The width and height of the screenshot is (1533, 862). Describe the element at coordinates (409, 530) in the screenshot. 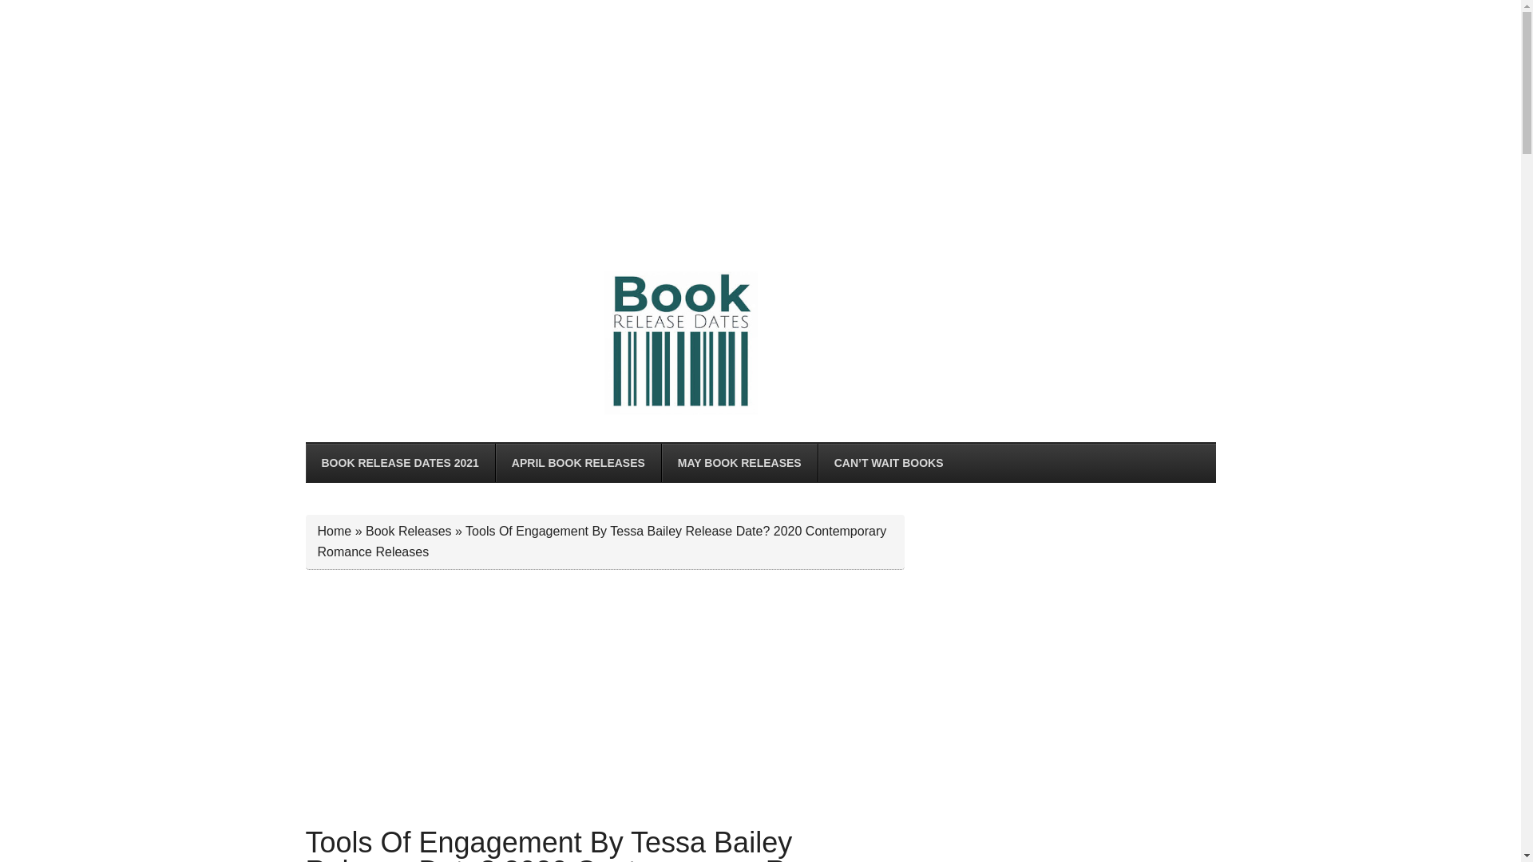

I see `Book Releases` at that location.